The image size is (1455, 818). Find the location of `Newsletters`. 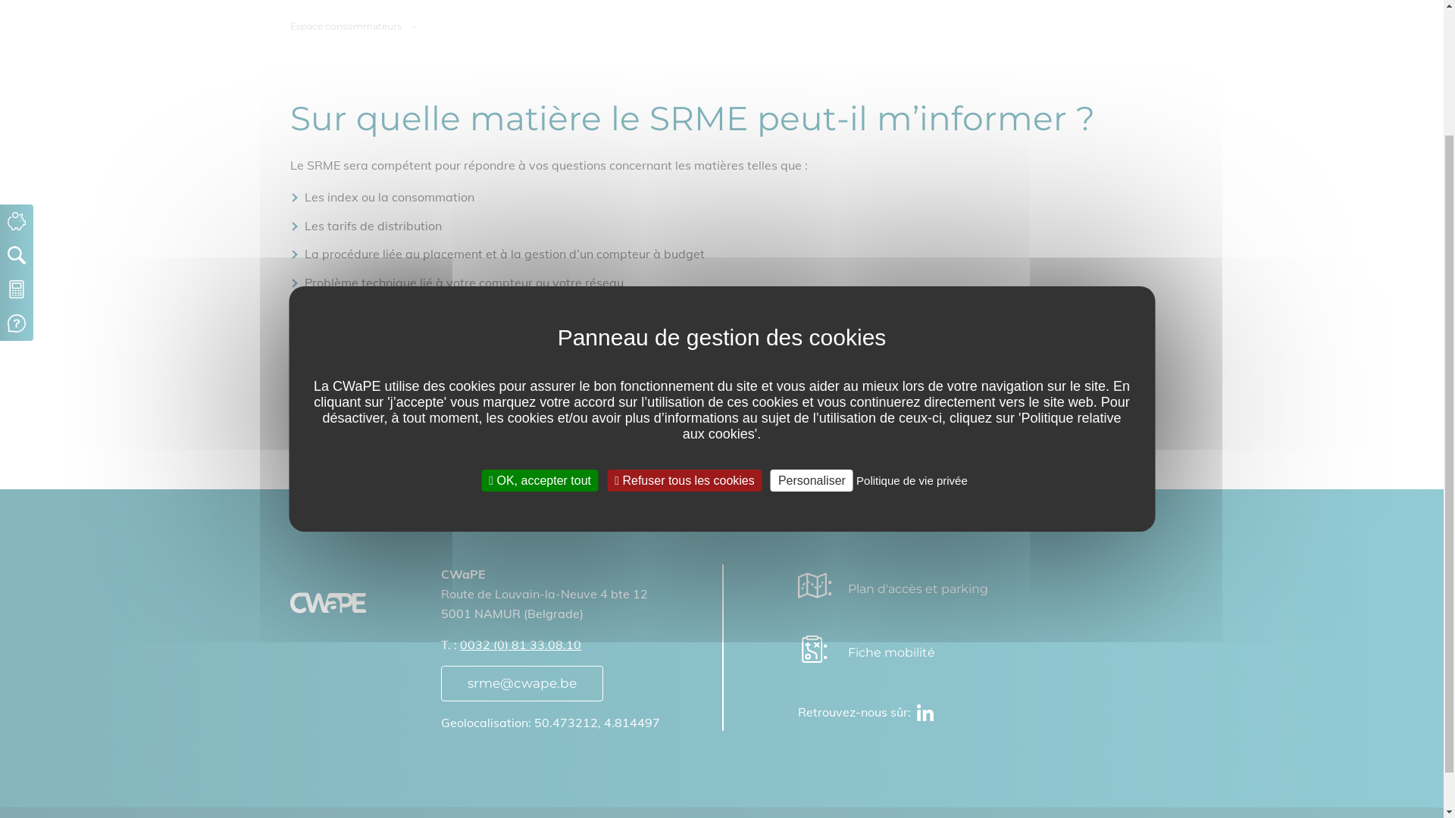

Newsletters is located at coordinates (1090, 27).